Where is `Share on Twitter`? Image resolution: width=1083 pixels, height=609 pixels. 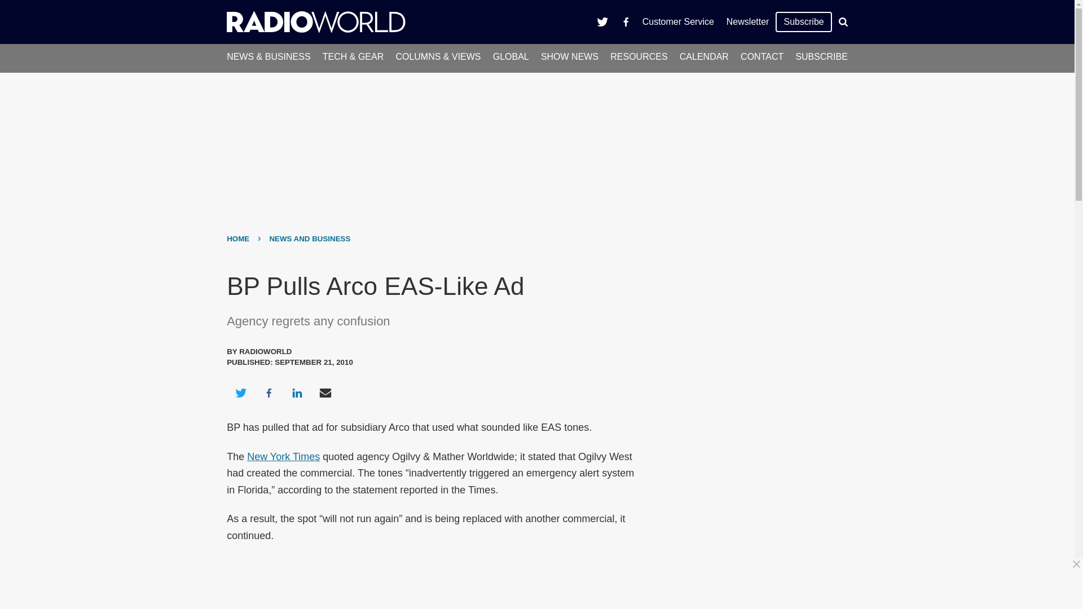 Share on Twitter is located at coordinates (240, 392).